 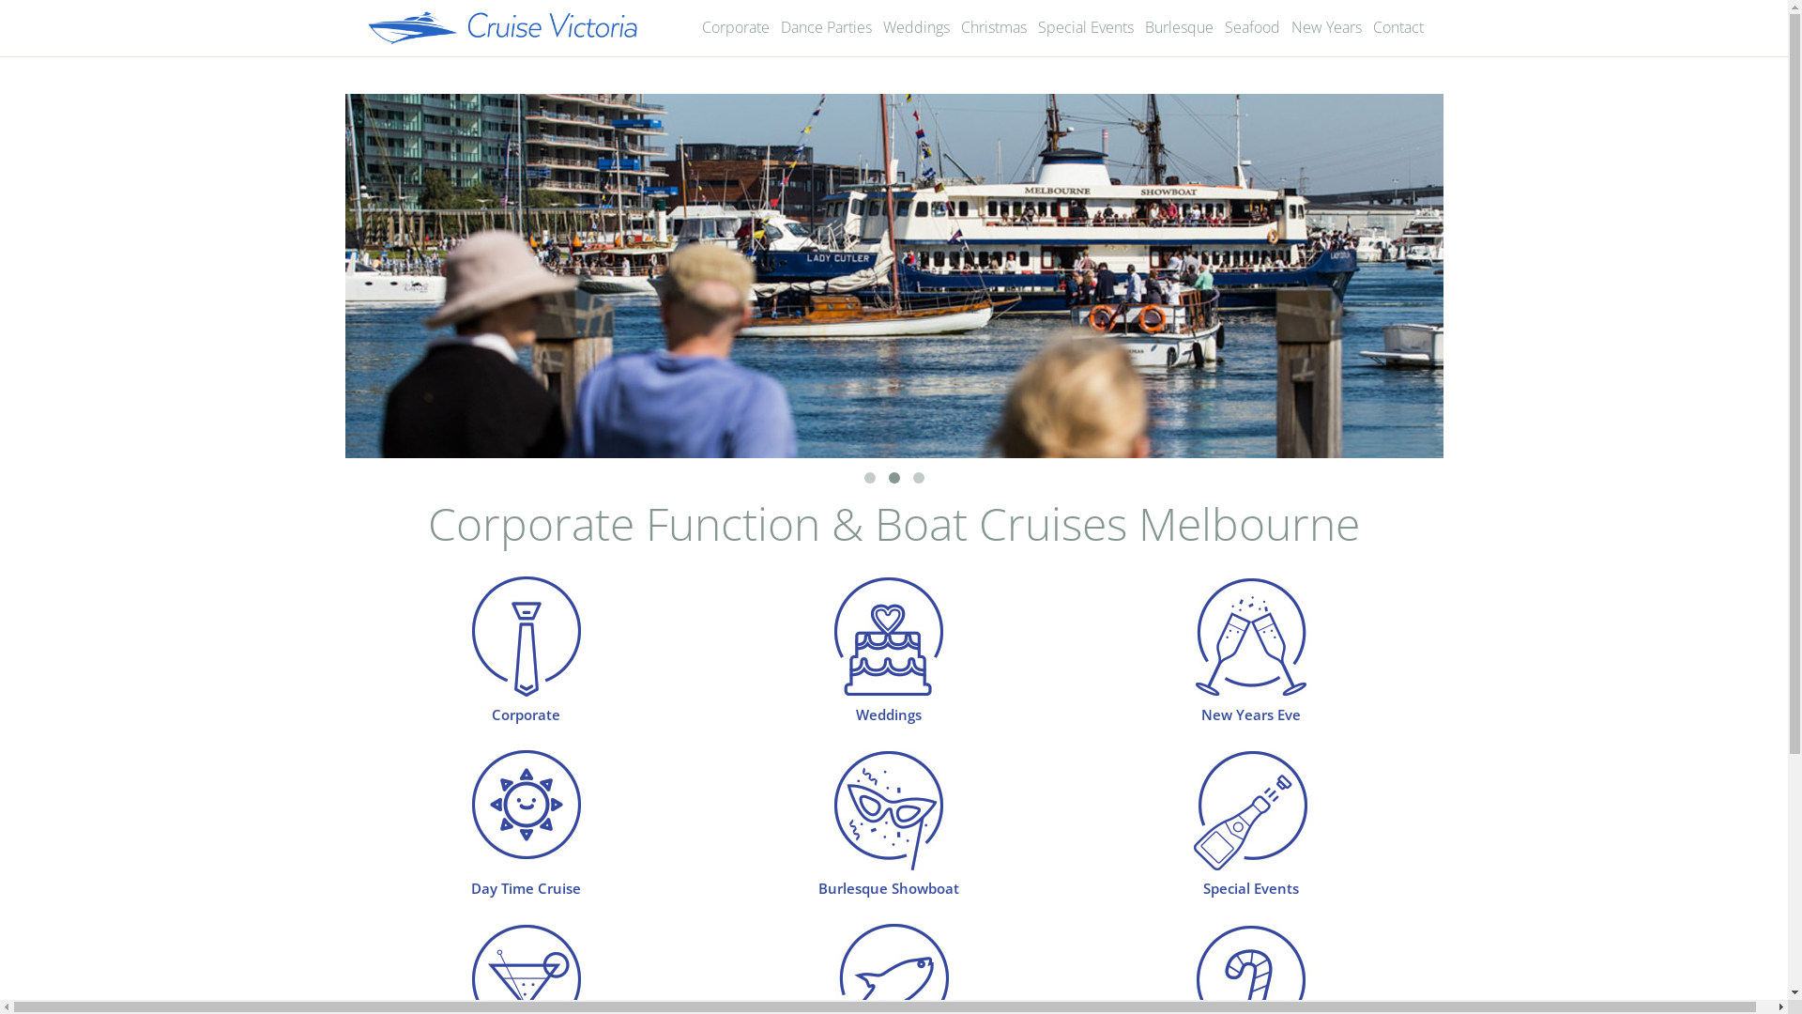 What do you see at coordinates (826, 27) in the screenshot?
I see `Dance Parties` at bounding box center [826, 27].